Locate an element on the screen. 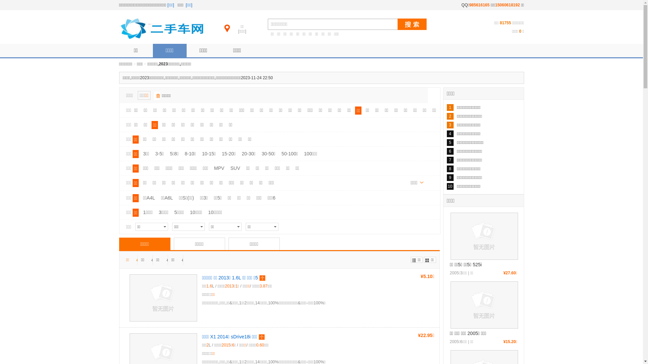  SUV is located at coordinates (236, 168).